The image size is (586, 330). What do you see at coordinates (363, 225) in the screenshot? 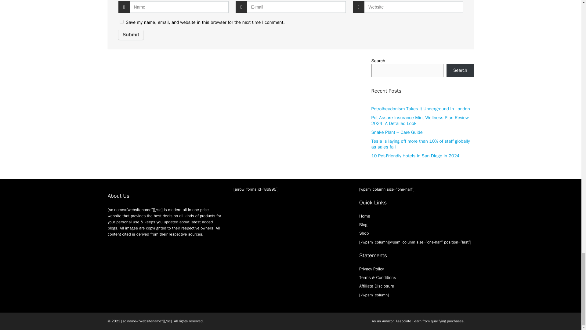
I see `Blog` at bounding box center [363, 225].